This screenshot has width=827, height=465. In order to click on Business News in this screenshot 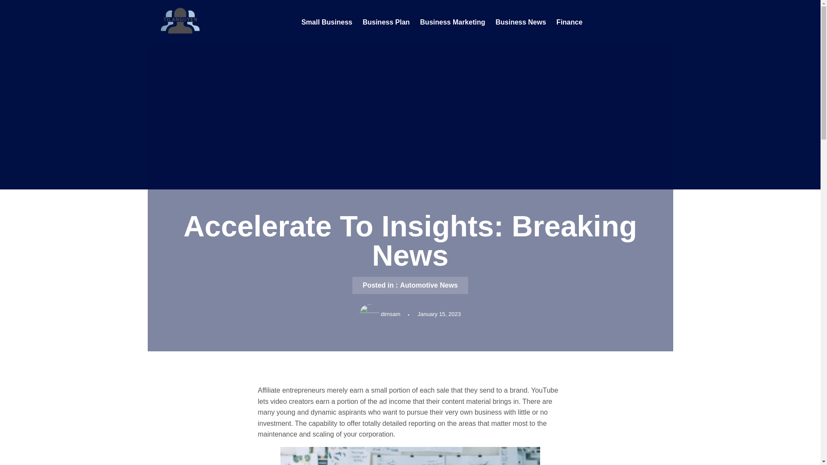, I will do `click(520, 22)`.